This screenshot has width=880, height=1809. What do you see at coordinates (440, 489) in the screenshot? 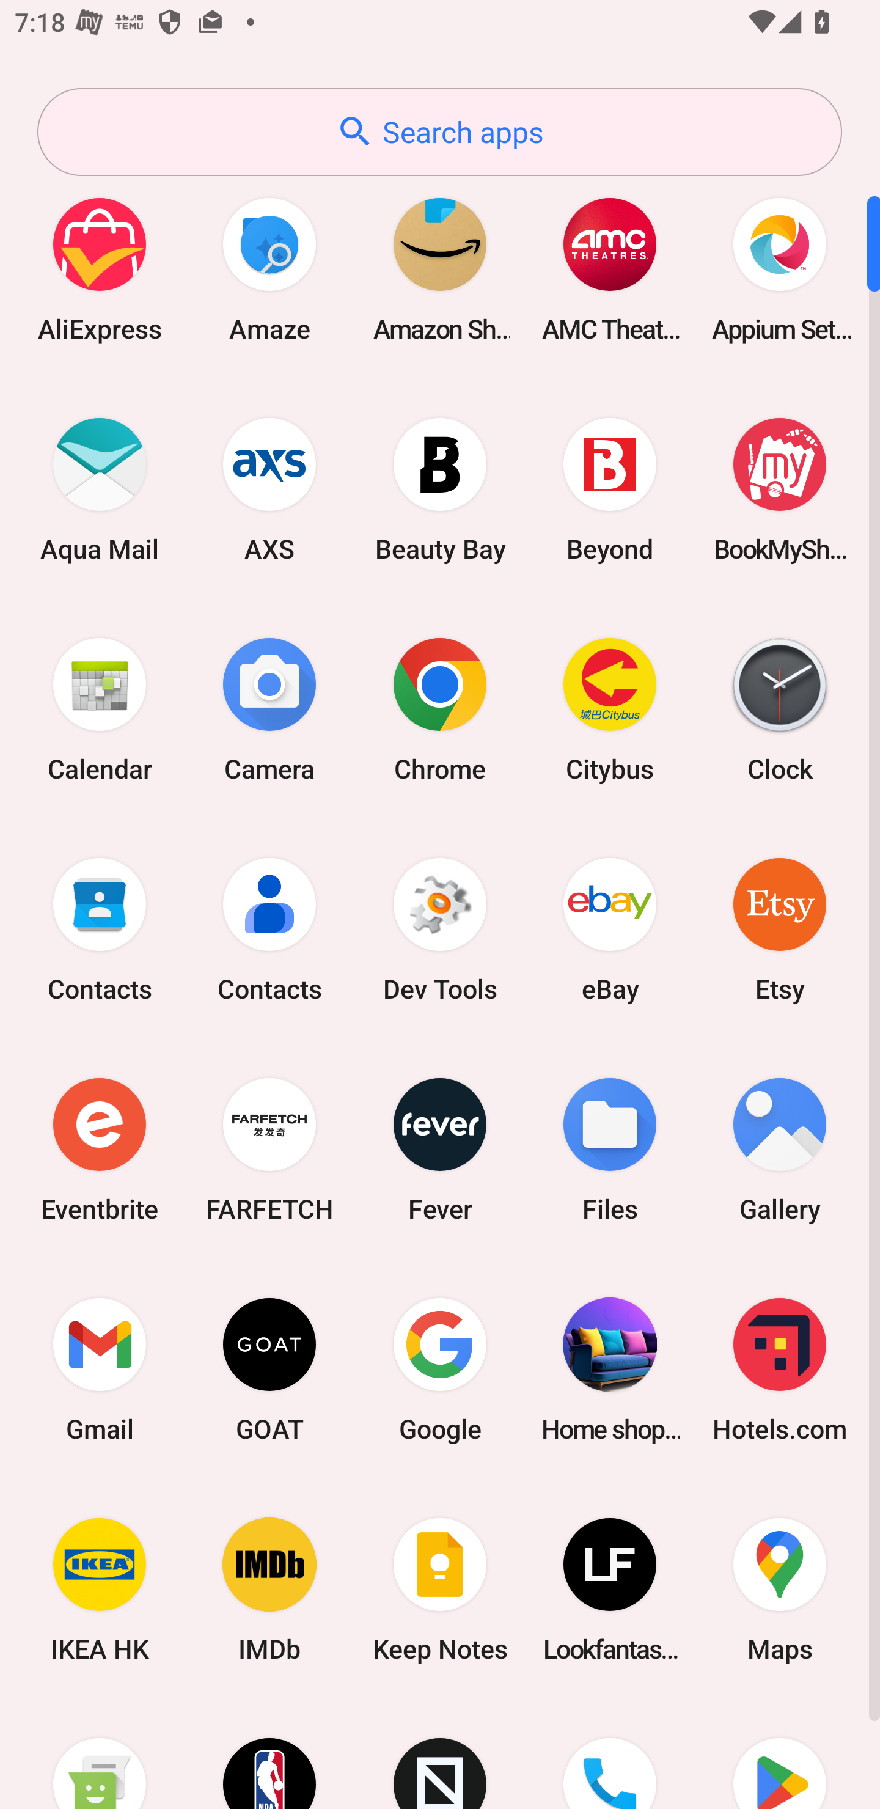
I see `Beauty Bay` at bounding box center [440, 489].